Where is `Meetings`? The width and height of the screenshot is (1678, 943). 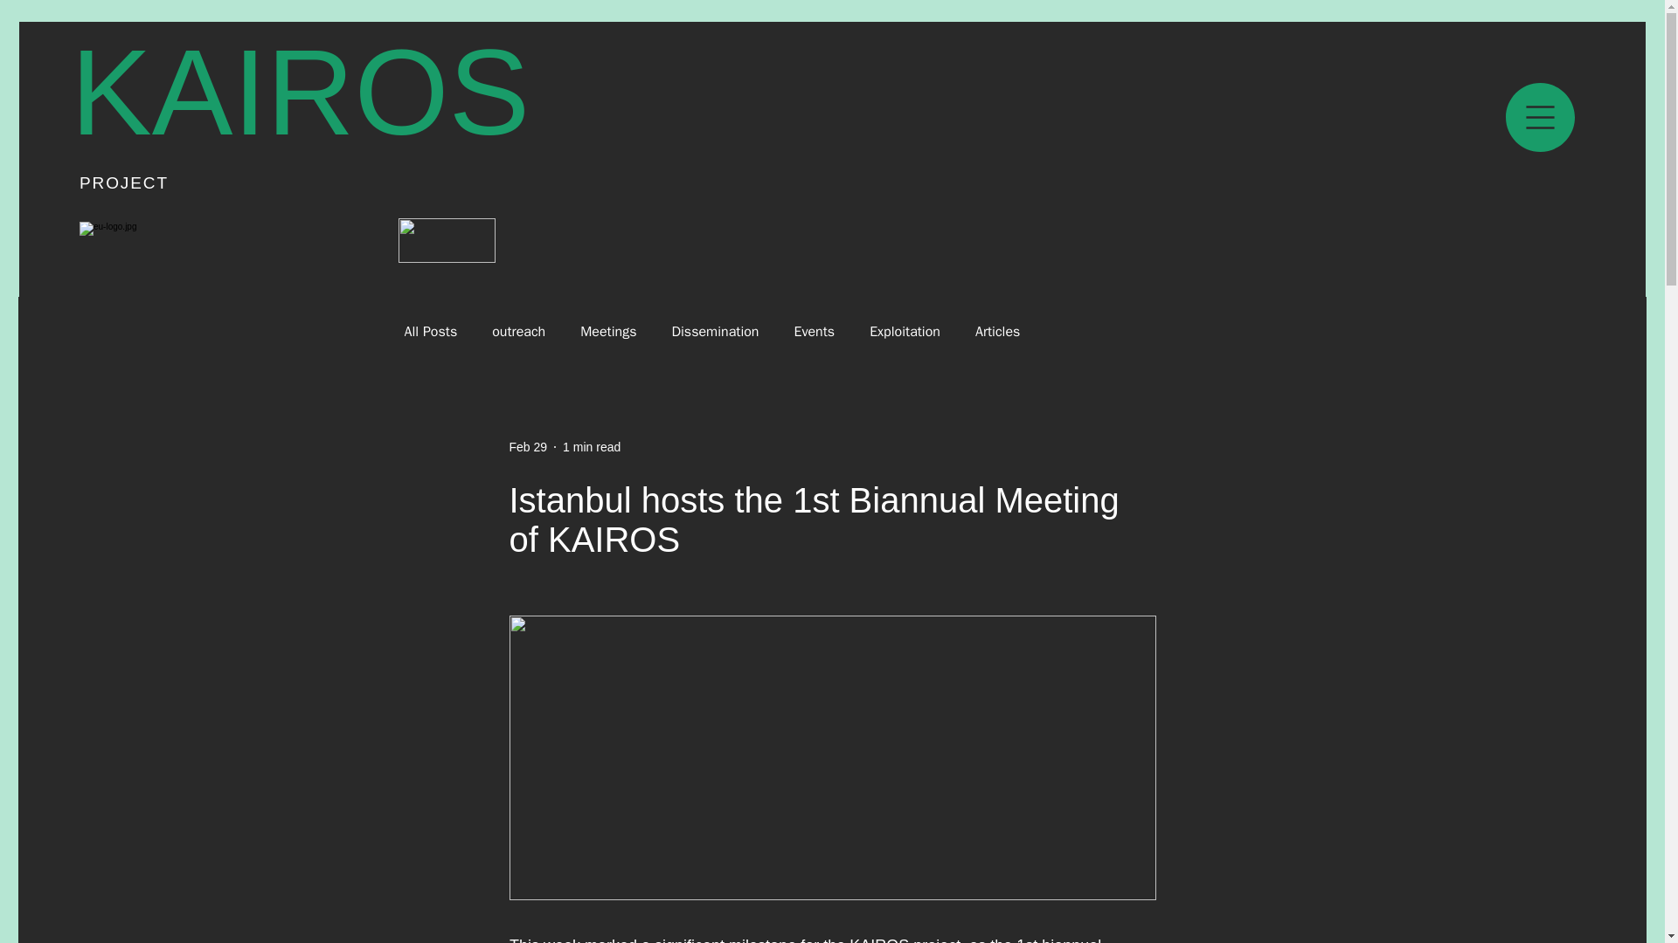
Meetings is located at coordinates (608, 332).